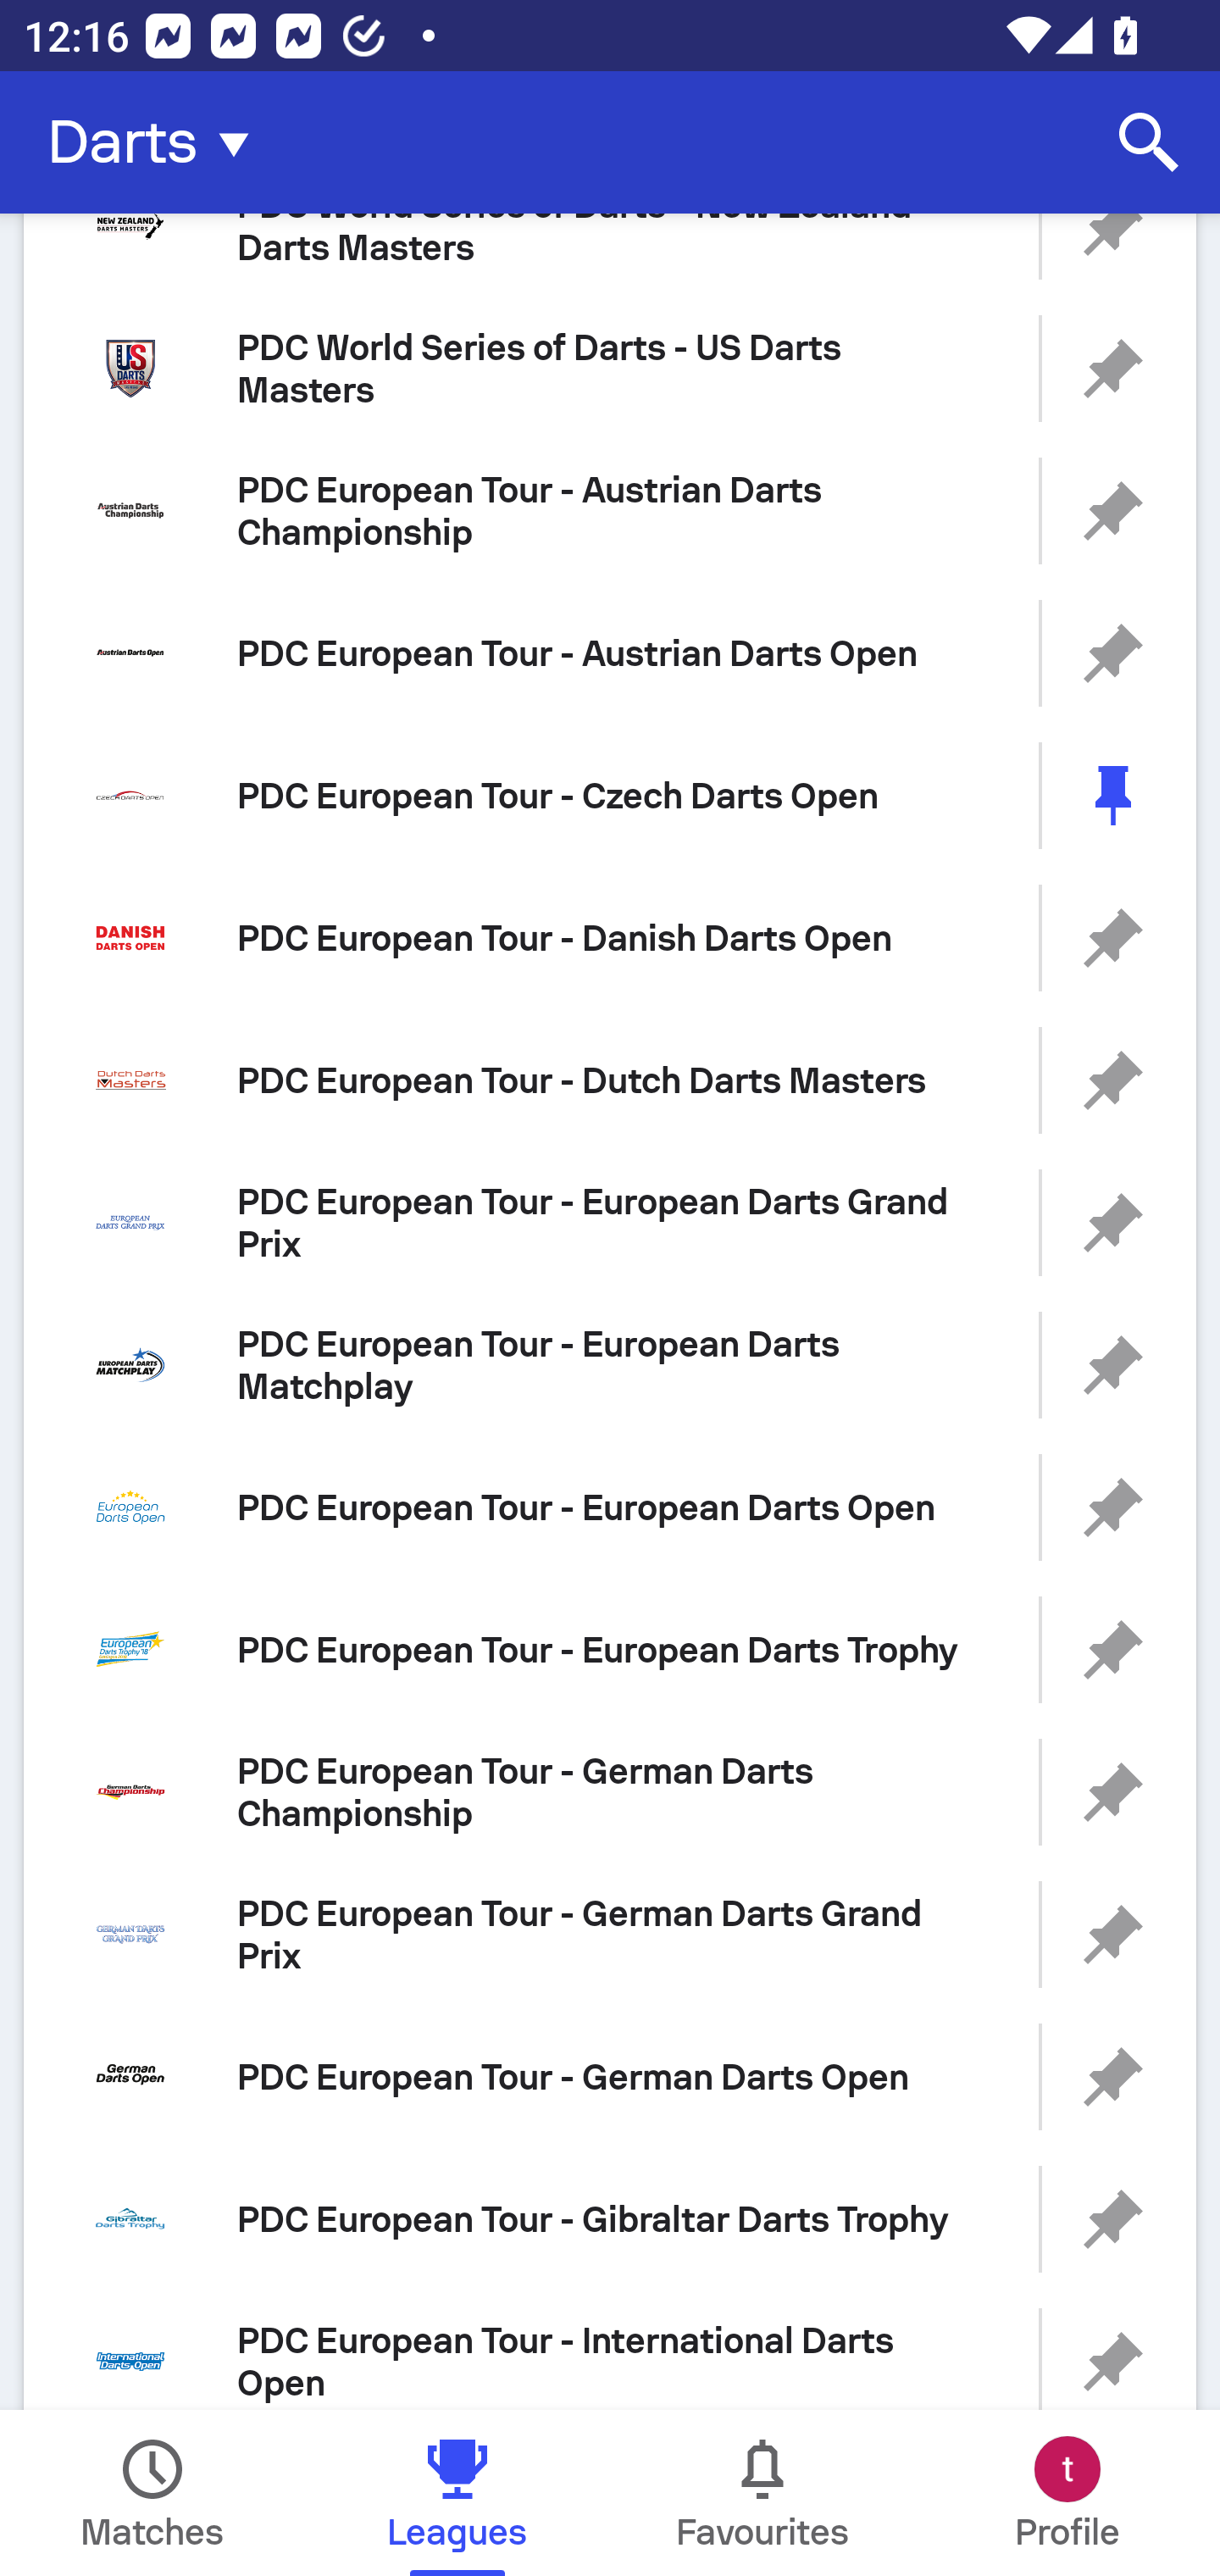 This screenshot has height=2576, width=1220. I want to click on Search, so click(1149, 142).